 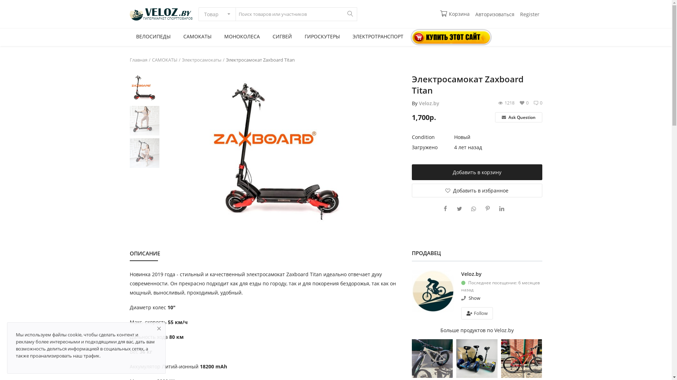 I want to click on Veloz.by, so click(x=429, y=103).